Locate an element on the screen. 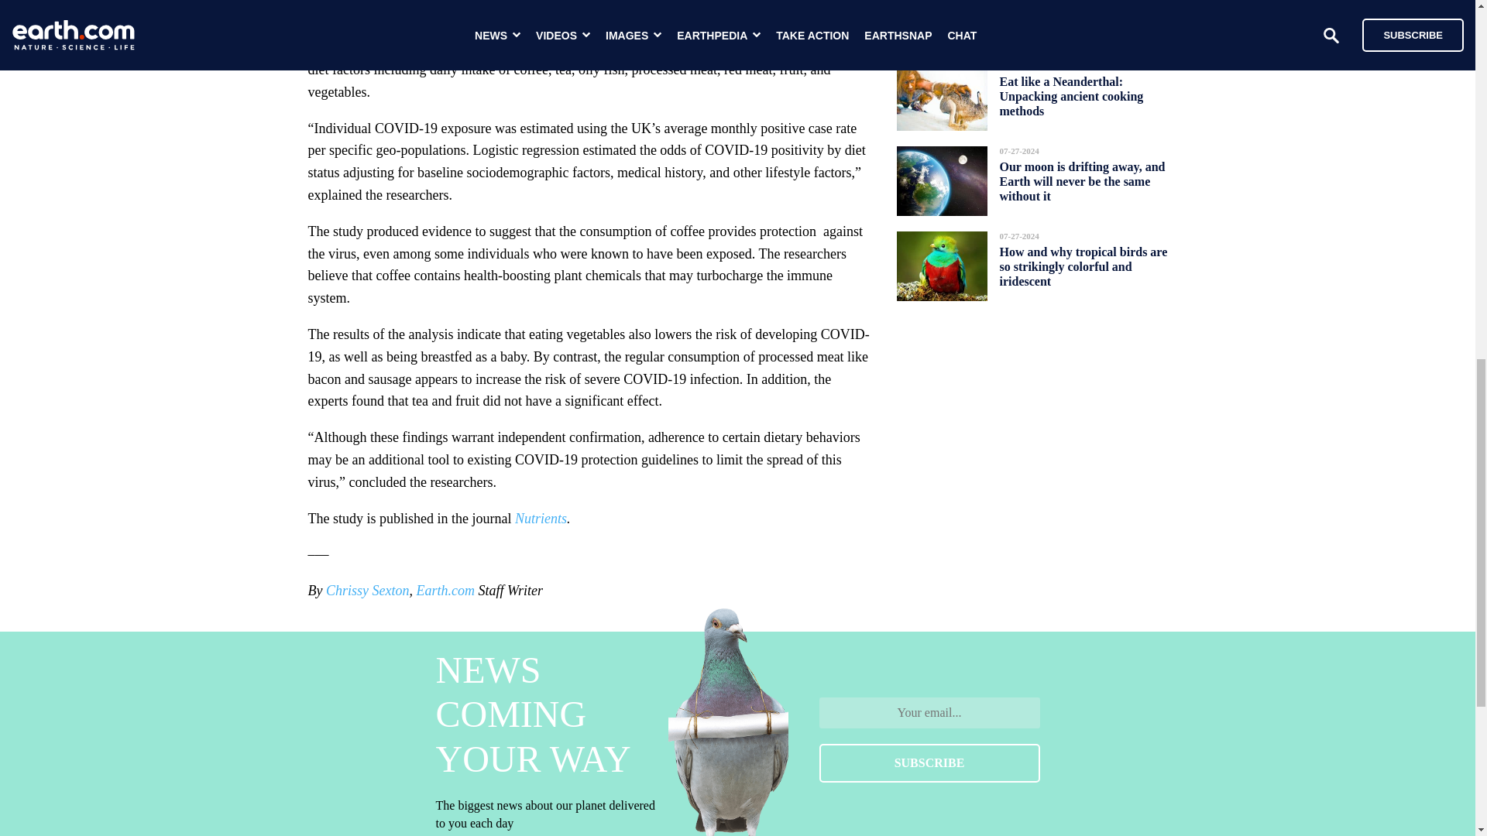 The image size is (1487, 836). Nutrients is located at coordinates (541, 519).